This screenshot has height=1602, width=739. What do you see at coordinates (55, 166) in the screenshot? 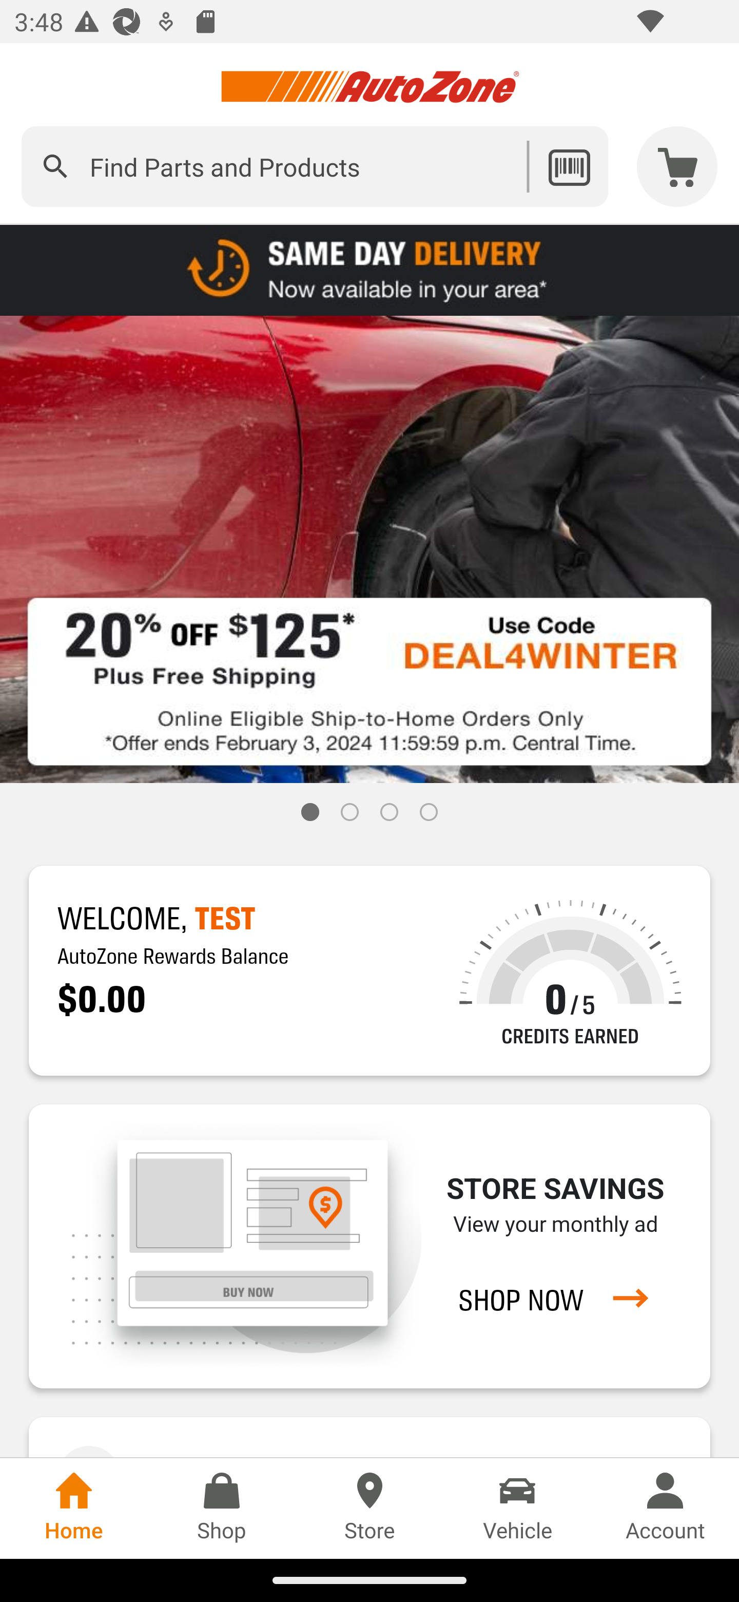
I see `` at bounding box center [55, 166].